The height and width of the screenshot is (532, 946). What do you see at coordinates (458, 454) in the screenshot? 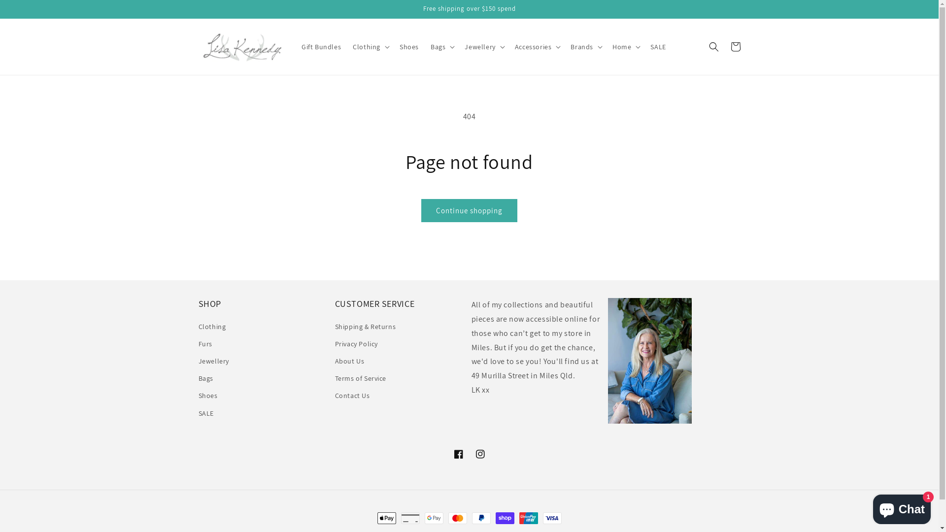
I see `Facebook` at bounding box center [458, 454].